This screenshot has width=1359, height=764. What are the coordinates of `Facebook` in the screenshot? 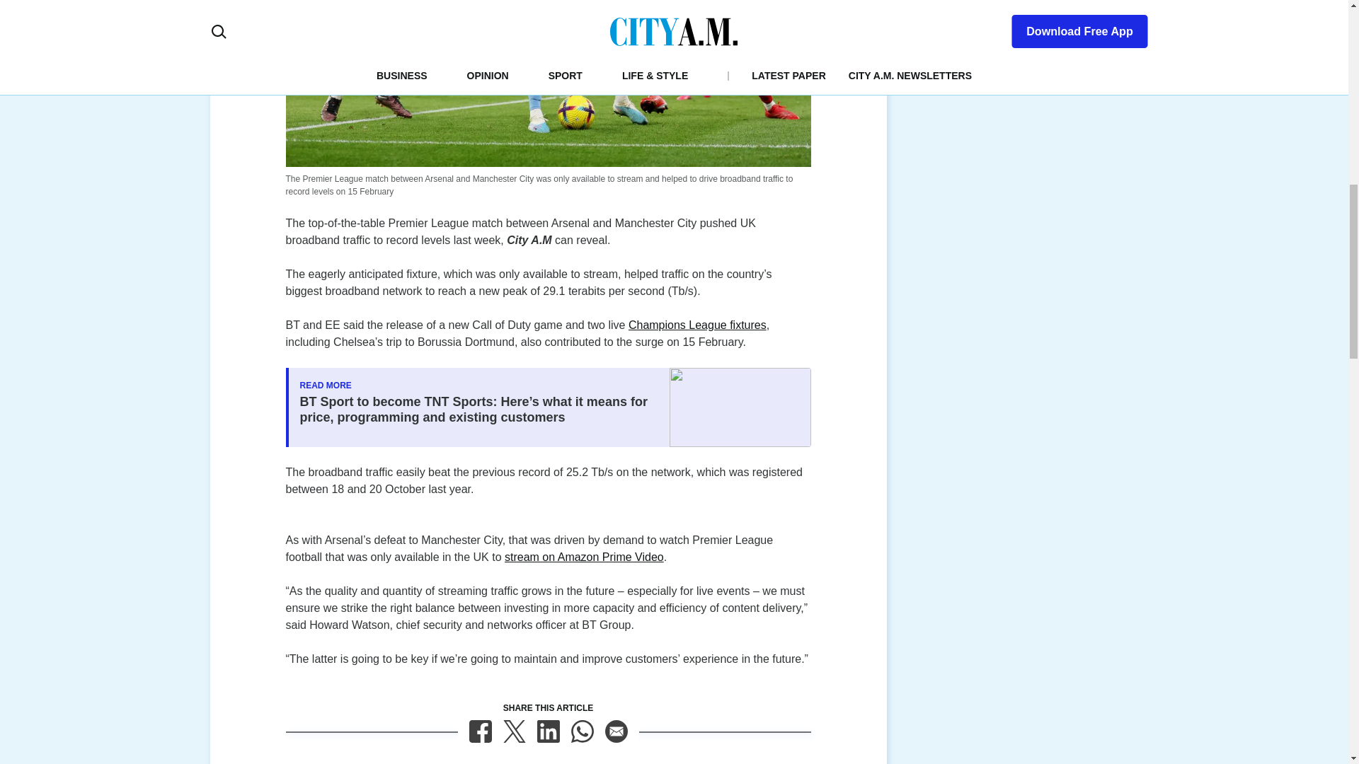 It's located at (480, 731).